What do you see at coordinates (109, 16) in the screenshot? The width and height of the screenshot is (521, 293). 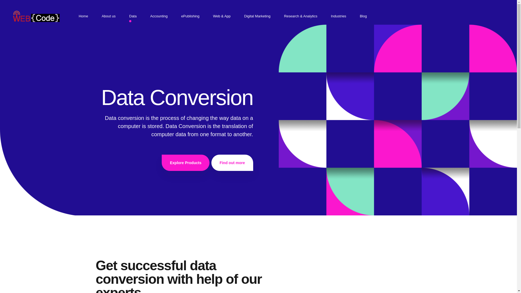 I see `About us` at bounding box center [109, 16].